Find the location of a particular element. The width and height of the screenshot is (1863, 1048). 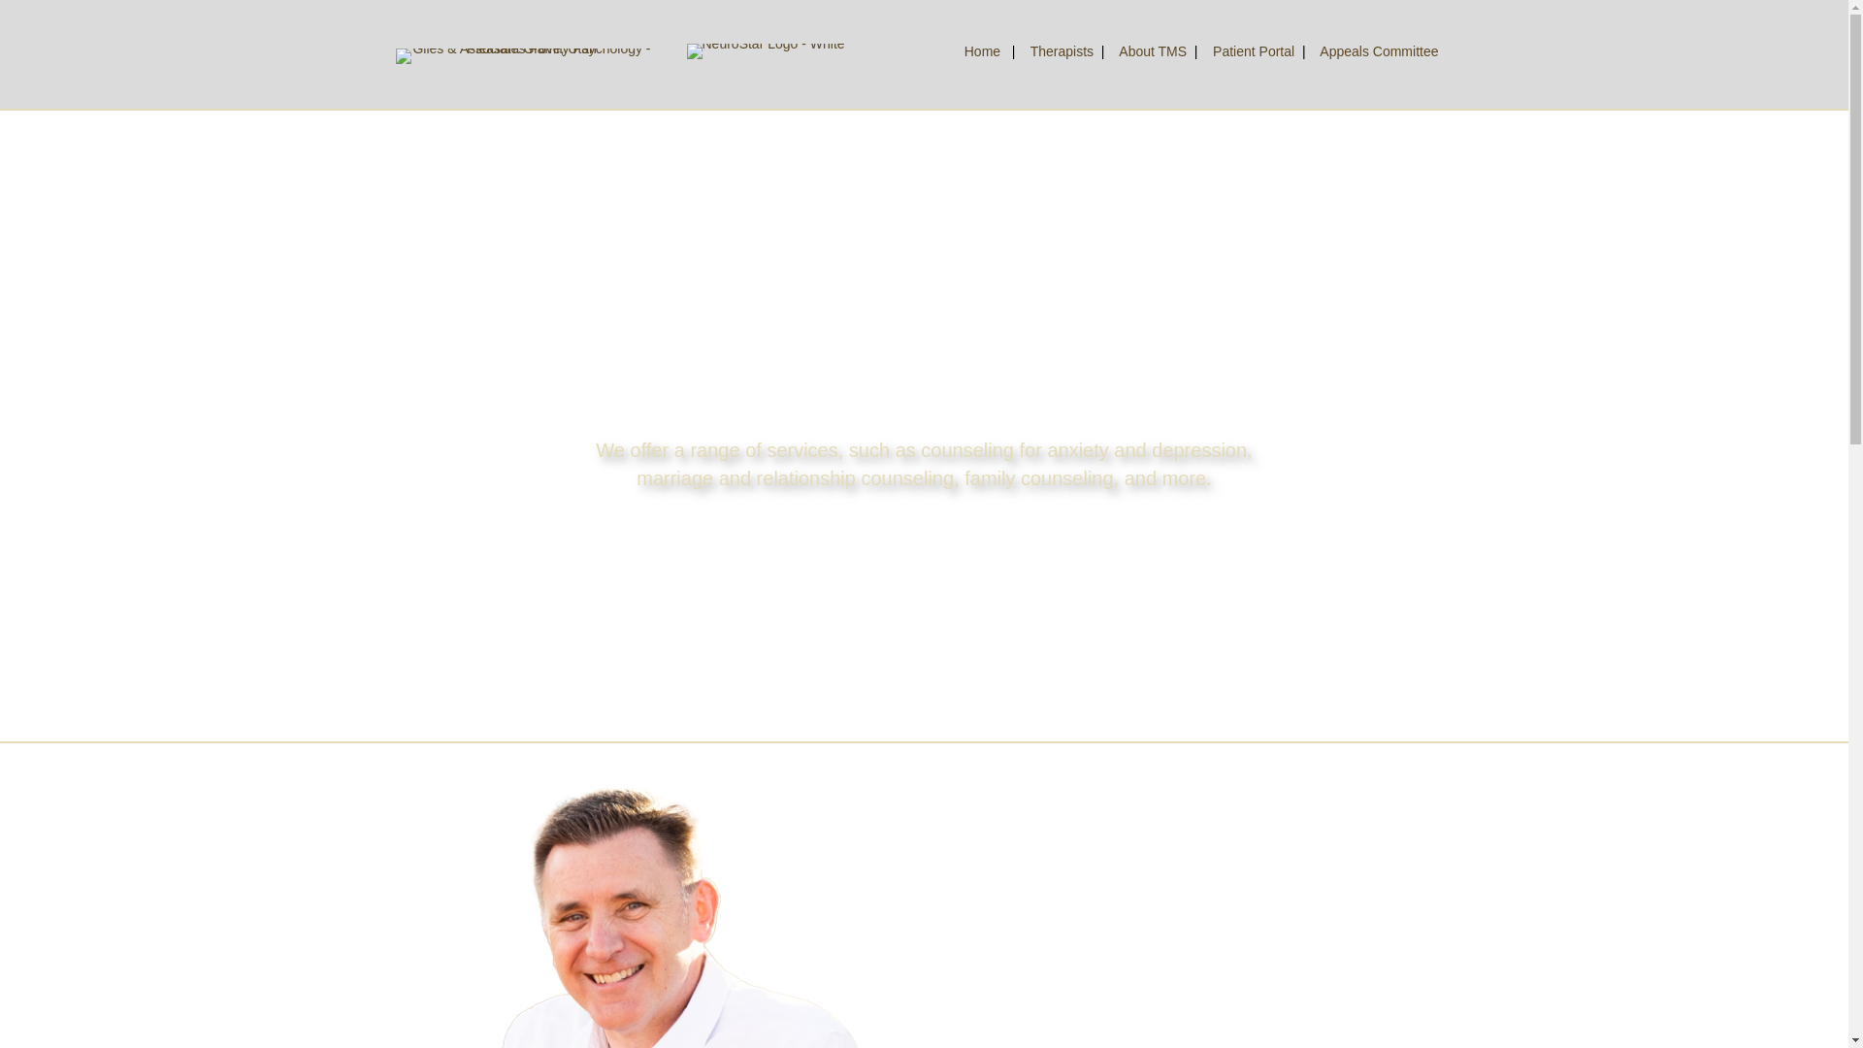

Therapists is located at coordinates (1062, 50).